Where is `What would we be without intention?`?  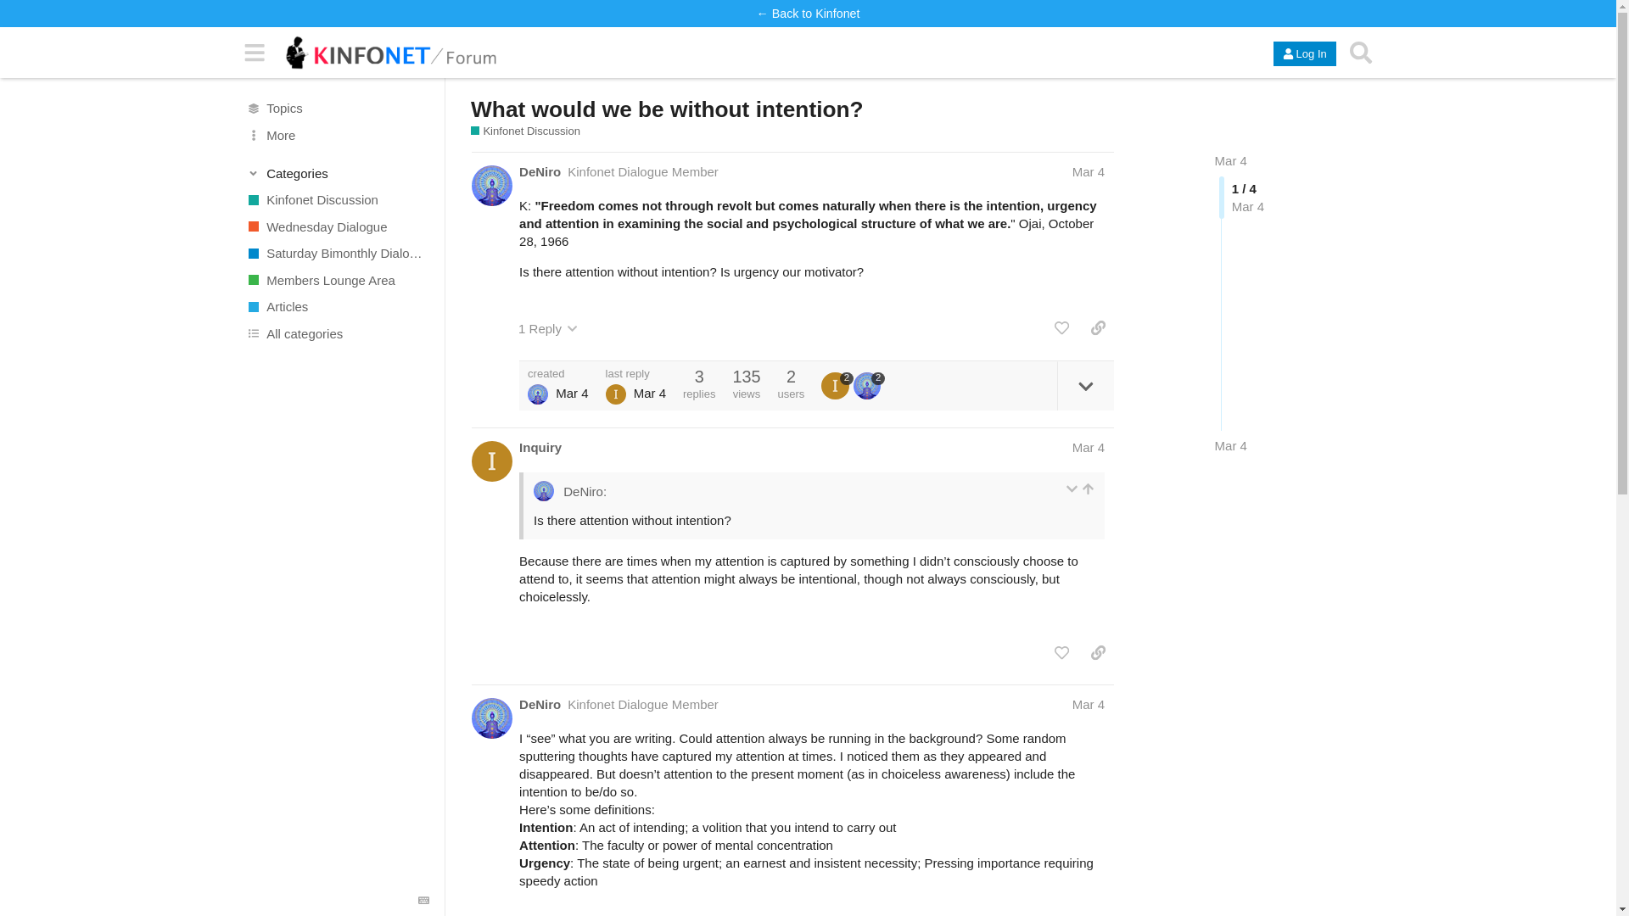
What would we be without intention? is located at coordinates (667, 109).